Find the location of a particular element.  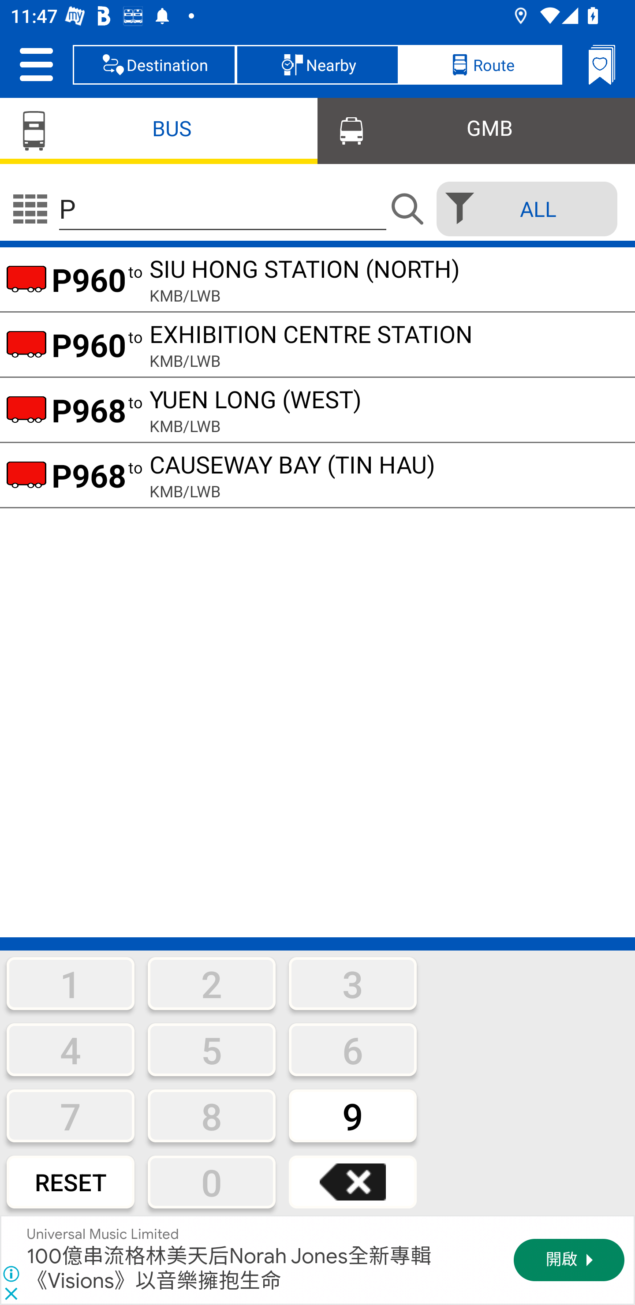

BUS, selected is located at coordinates (159, 130).